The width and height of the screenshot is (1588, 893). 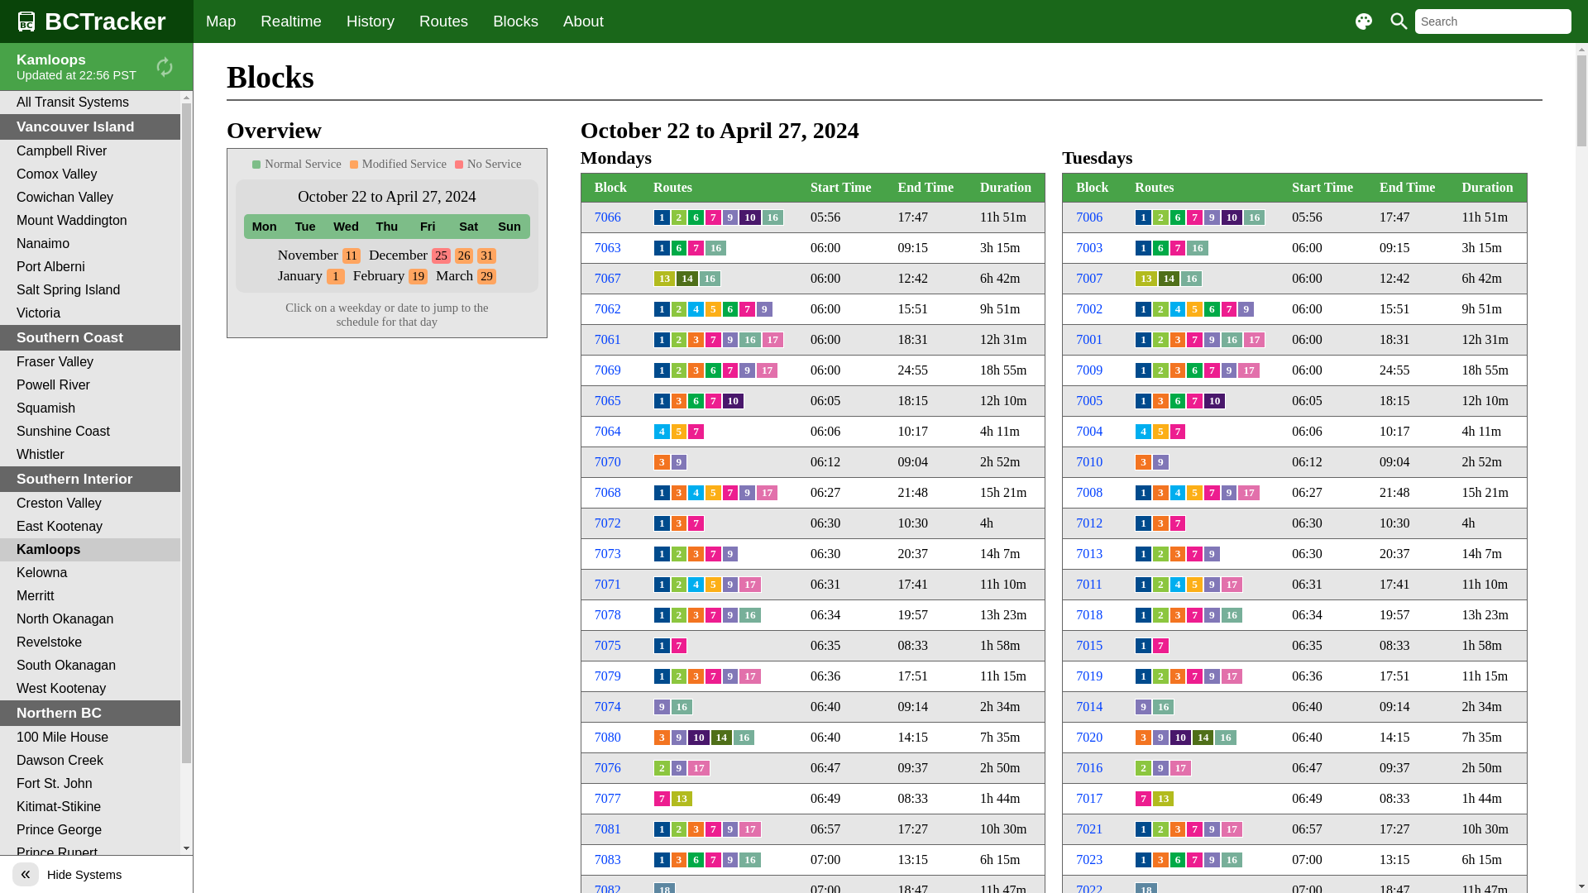 What do you see at coordinates (486, 276) in the screenshot?
I see `29` at bounding box center [486, 276].